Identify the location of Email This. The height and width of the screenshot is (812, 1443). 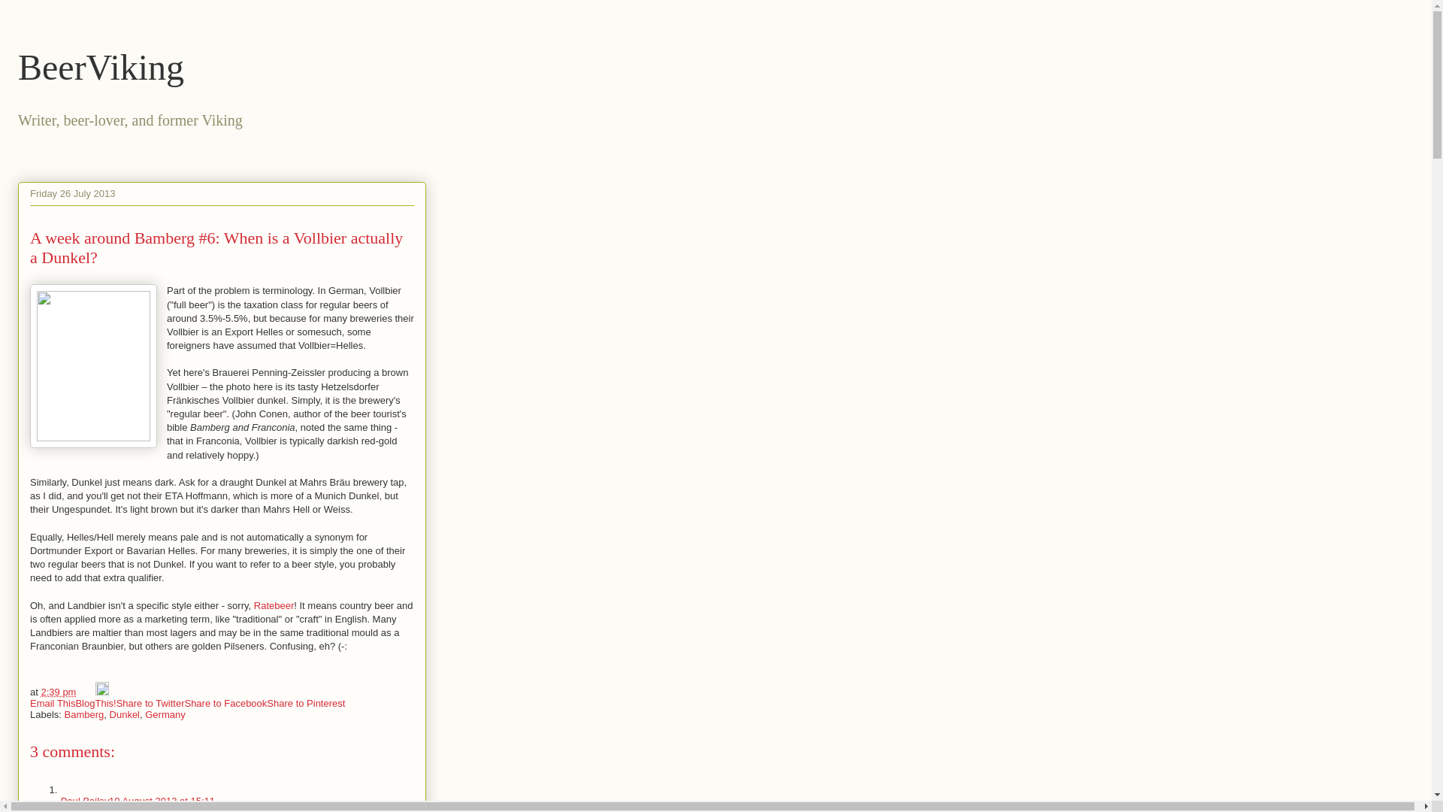
(53, 702).